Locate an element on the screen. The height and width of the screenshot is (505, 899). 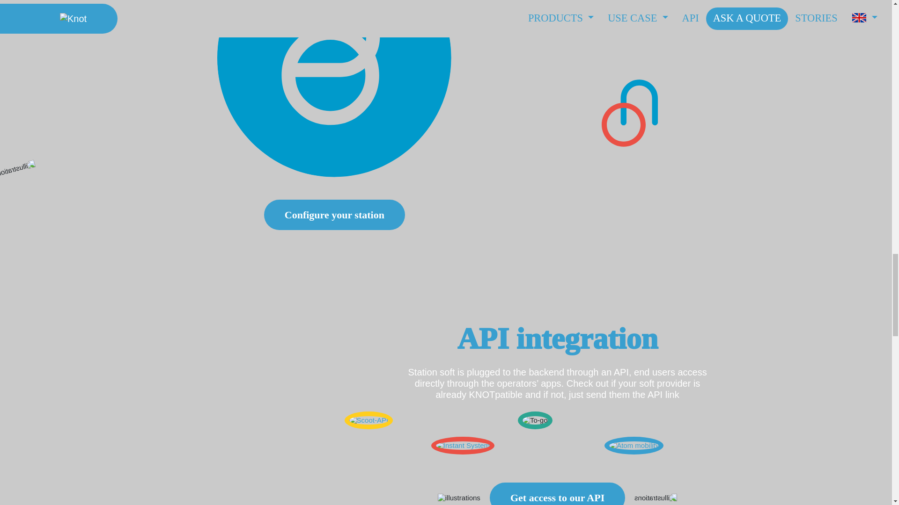
Get access to our API is located at coordinates (557, 494).